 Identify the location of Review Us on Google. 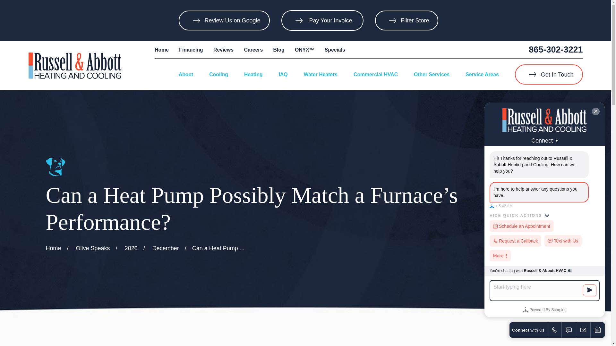
(224, 21).